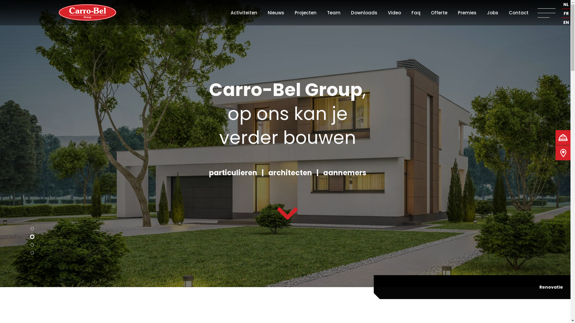 The width and height of the screenshot is (575, 323). What do you see at coordinates (467, 13) in the screenshot?
I see `Premies` at bounding box center [467, 13].